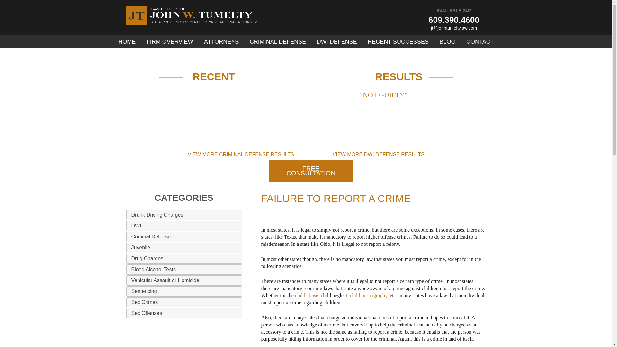  Describe the element at coordinates (398, 42) in the screenshot. I see `RECENT SUCCESSES` at that location.